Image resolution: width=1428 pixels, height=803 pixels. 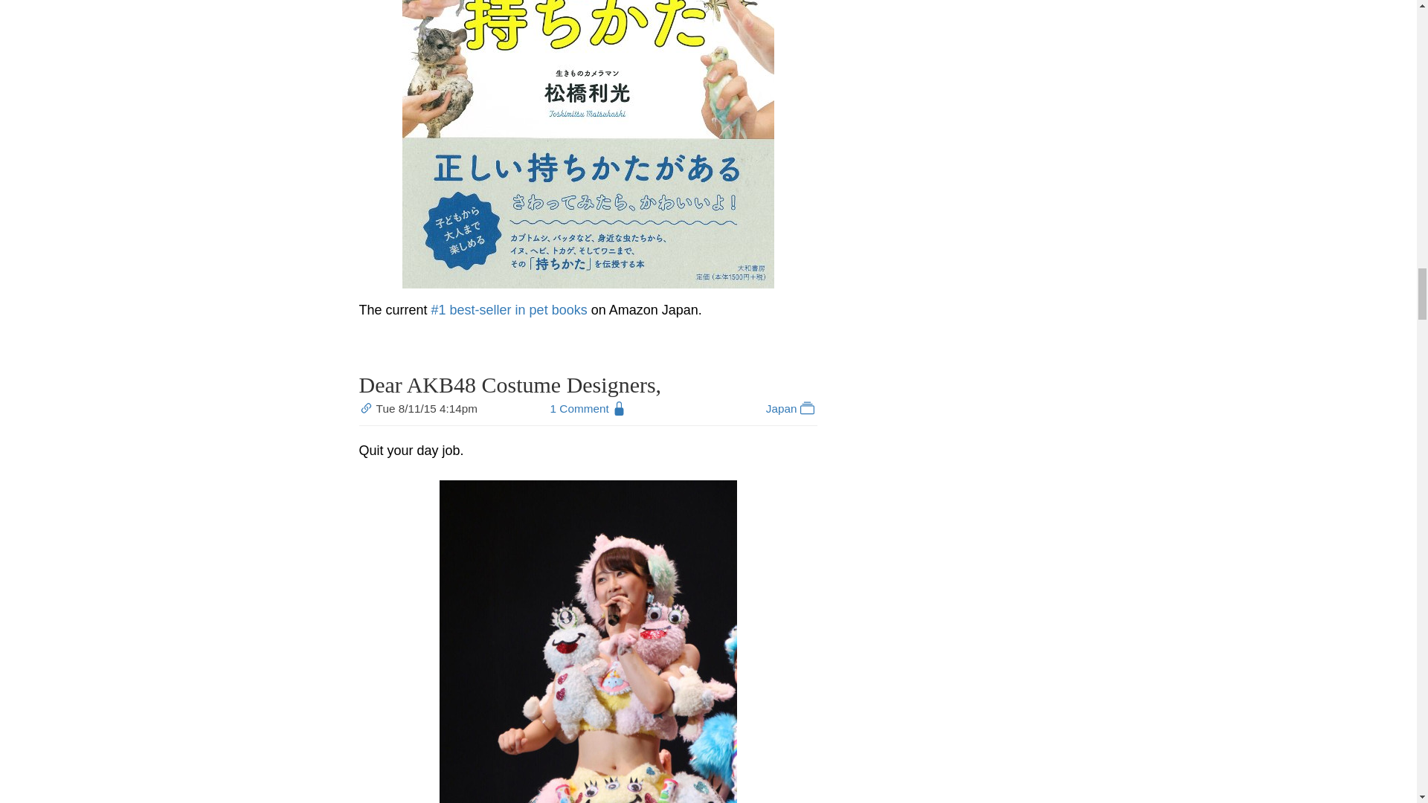 What do you see at coordinates (791, 409) in the screenshot?
I see `Japan  ` at bounding box center [791, 409].